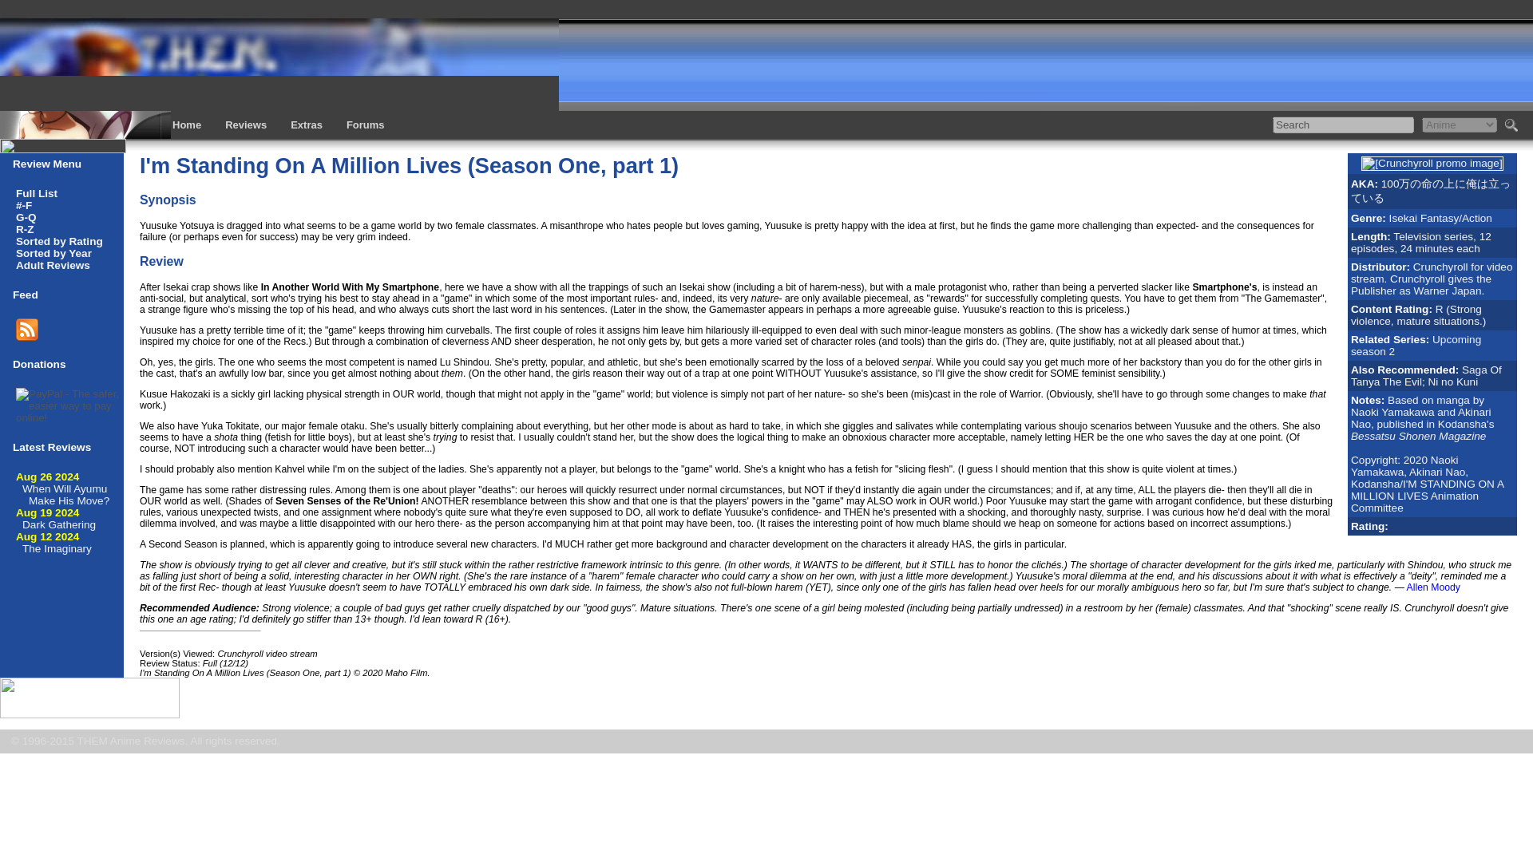  I want to click on Sorted by Rating, so click(59, 241).